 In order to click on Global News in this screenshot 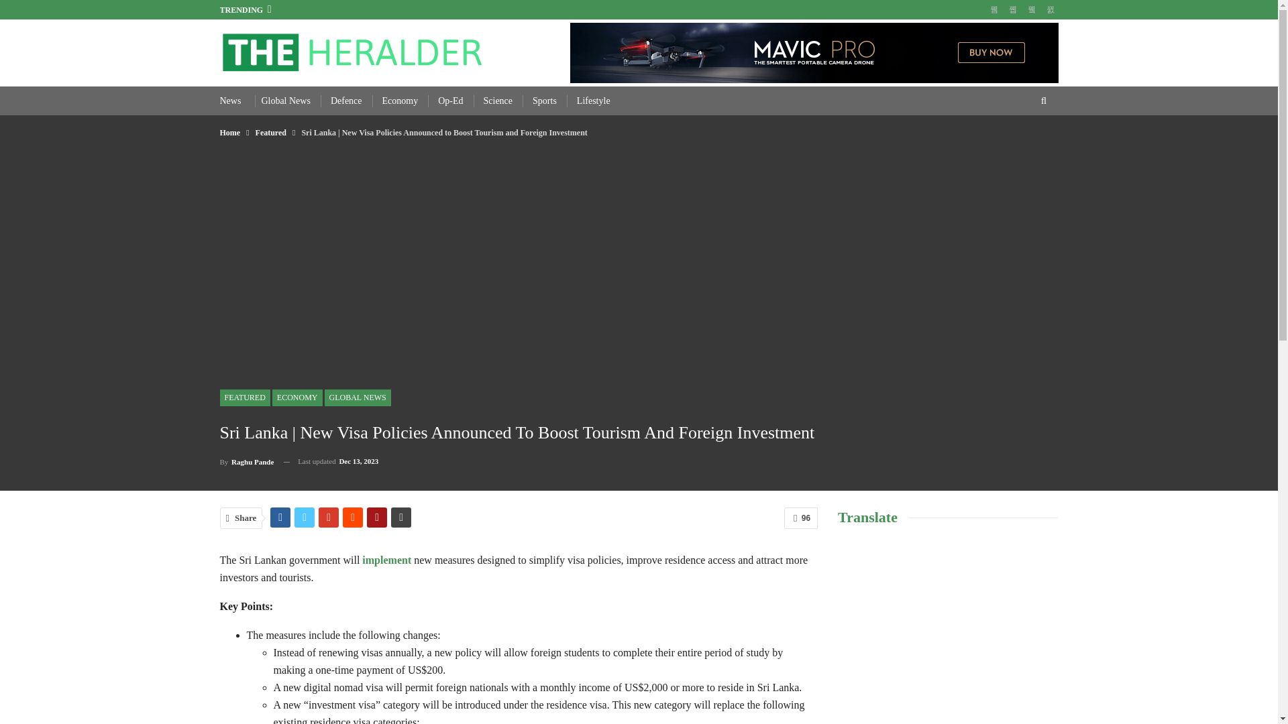, I will do `click(286, 101)`.